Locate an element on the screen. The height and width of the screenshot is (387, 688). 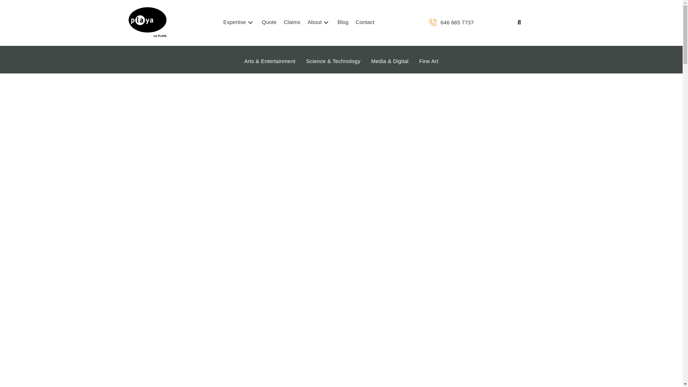
Claims is located at coordinates (292, 22).